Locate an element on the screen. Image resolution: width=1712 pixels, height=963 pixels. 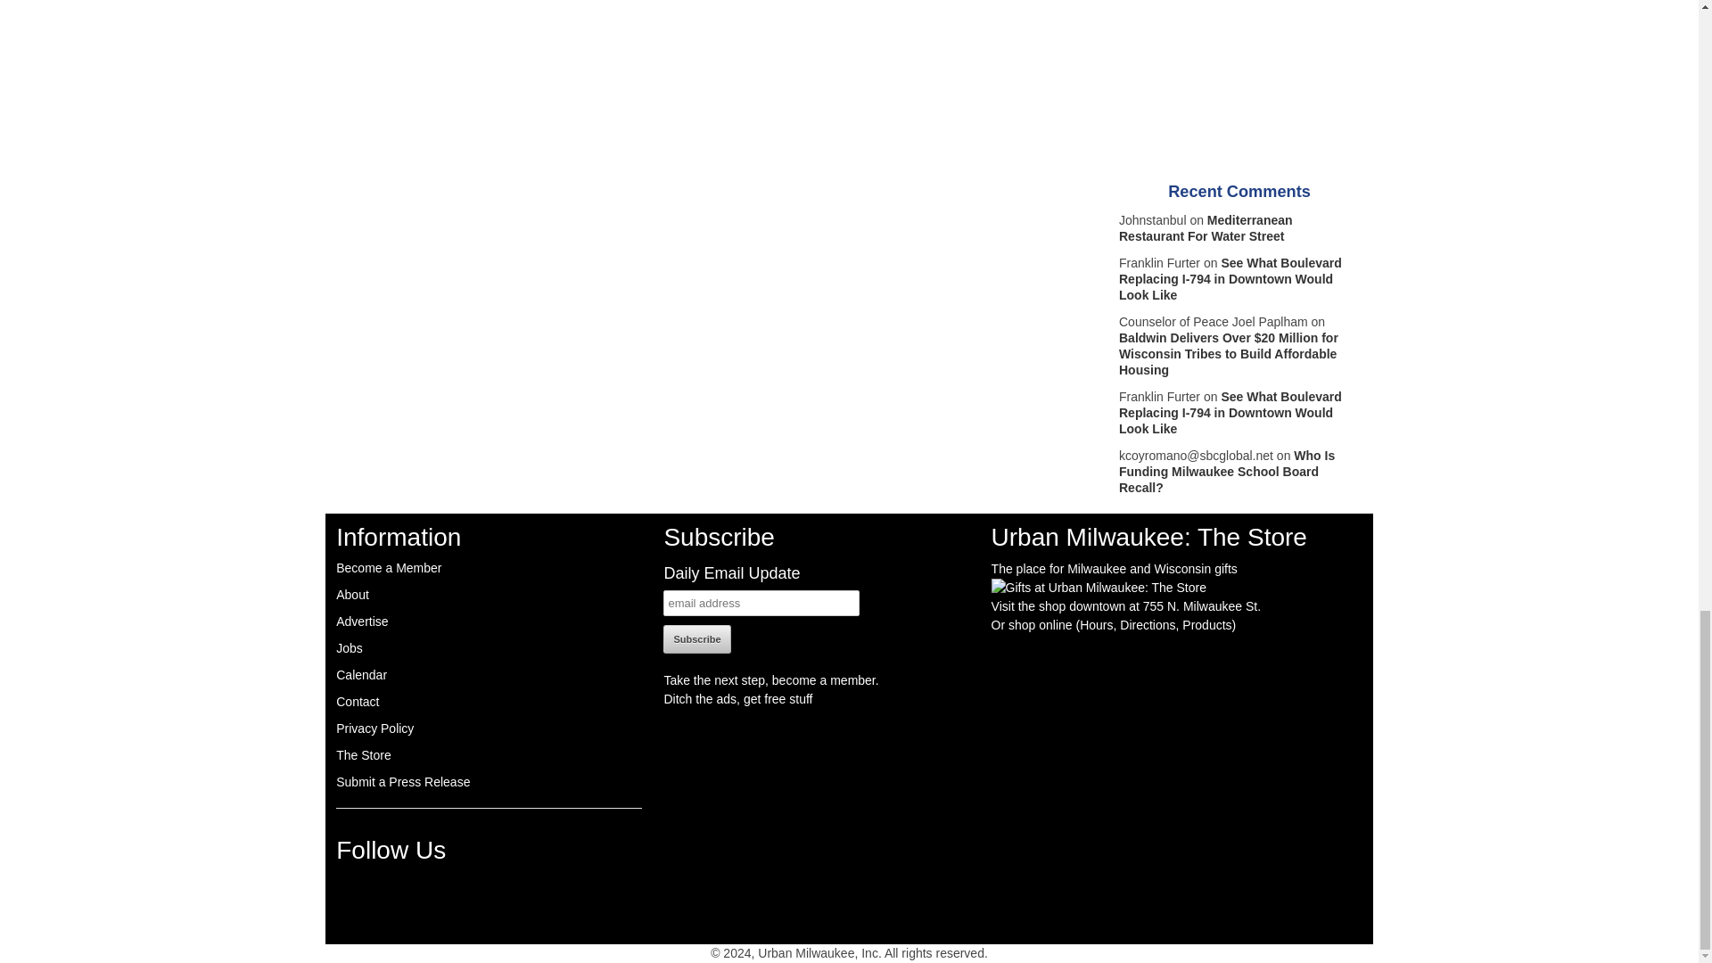
Subscribe is located at coordinates (697, 638).